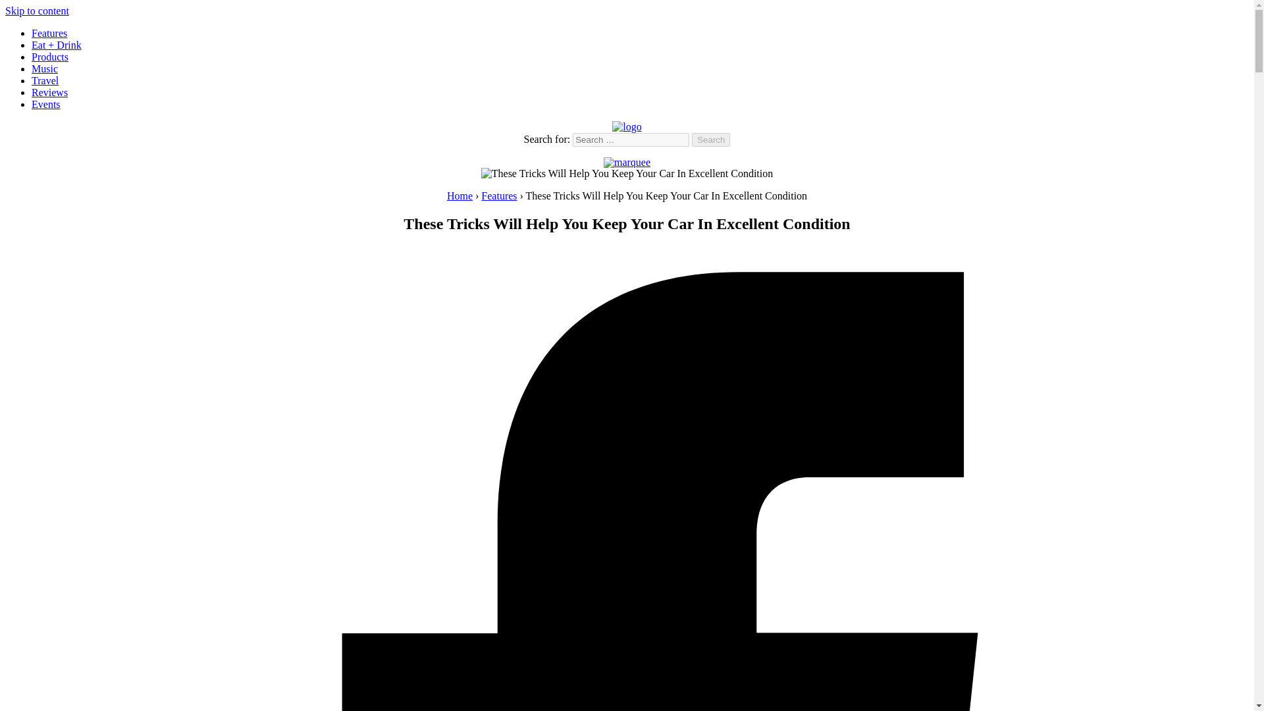  I want to click on Events, so click(46, 104).